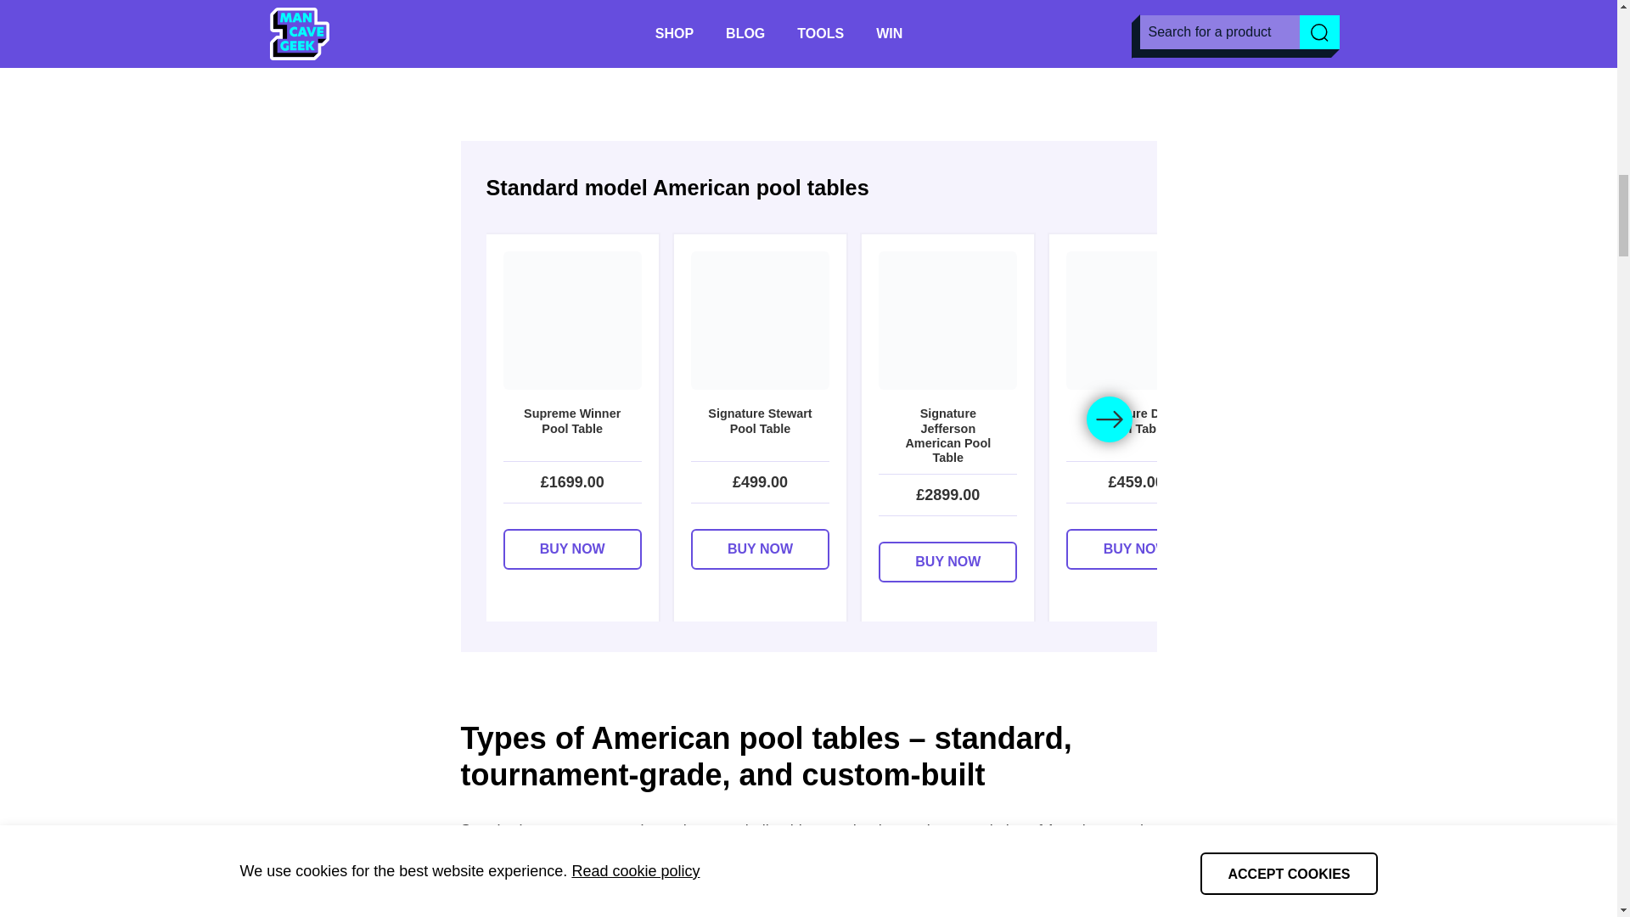 The width and height of the screenshot is (1630, 917). What do you see at coordinates (761, 430) in the screenshot?
I see `Signature Stewart Pool Table` at bounding box center [761, 430].